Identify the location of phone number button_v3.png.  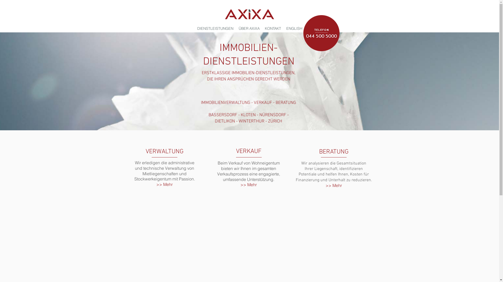
(321, 33).